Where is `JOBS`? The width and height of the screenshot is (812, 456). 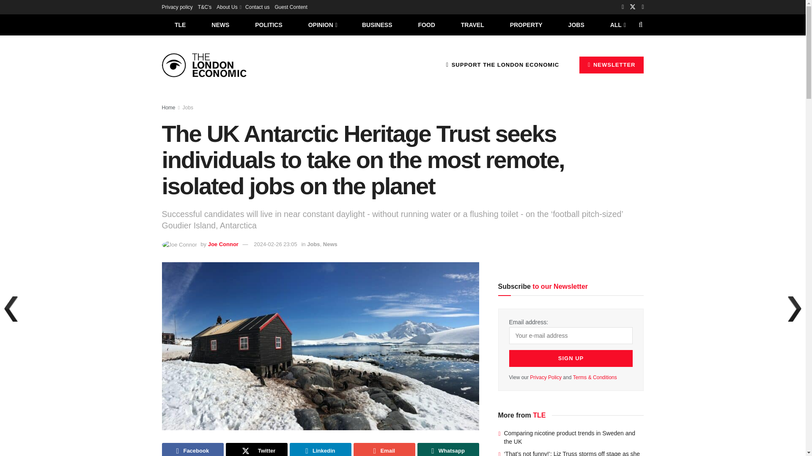
JOBS is located at coordinates (576, 24).